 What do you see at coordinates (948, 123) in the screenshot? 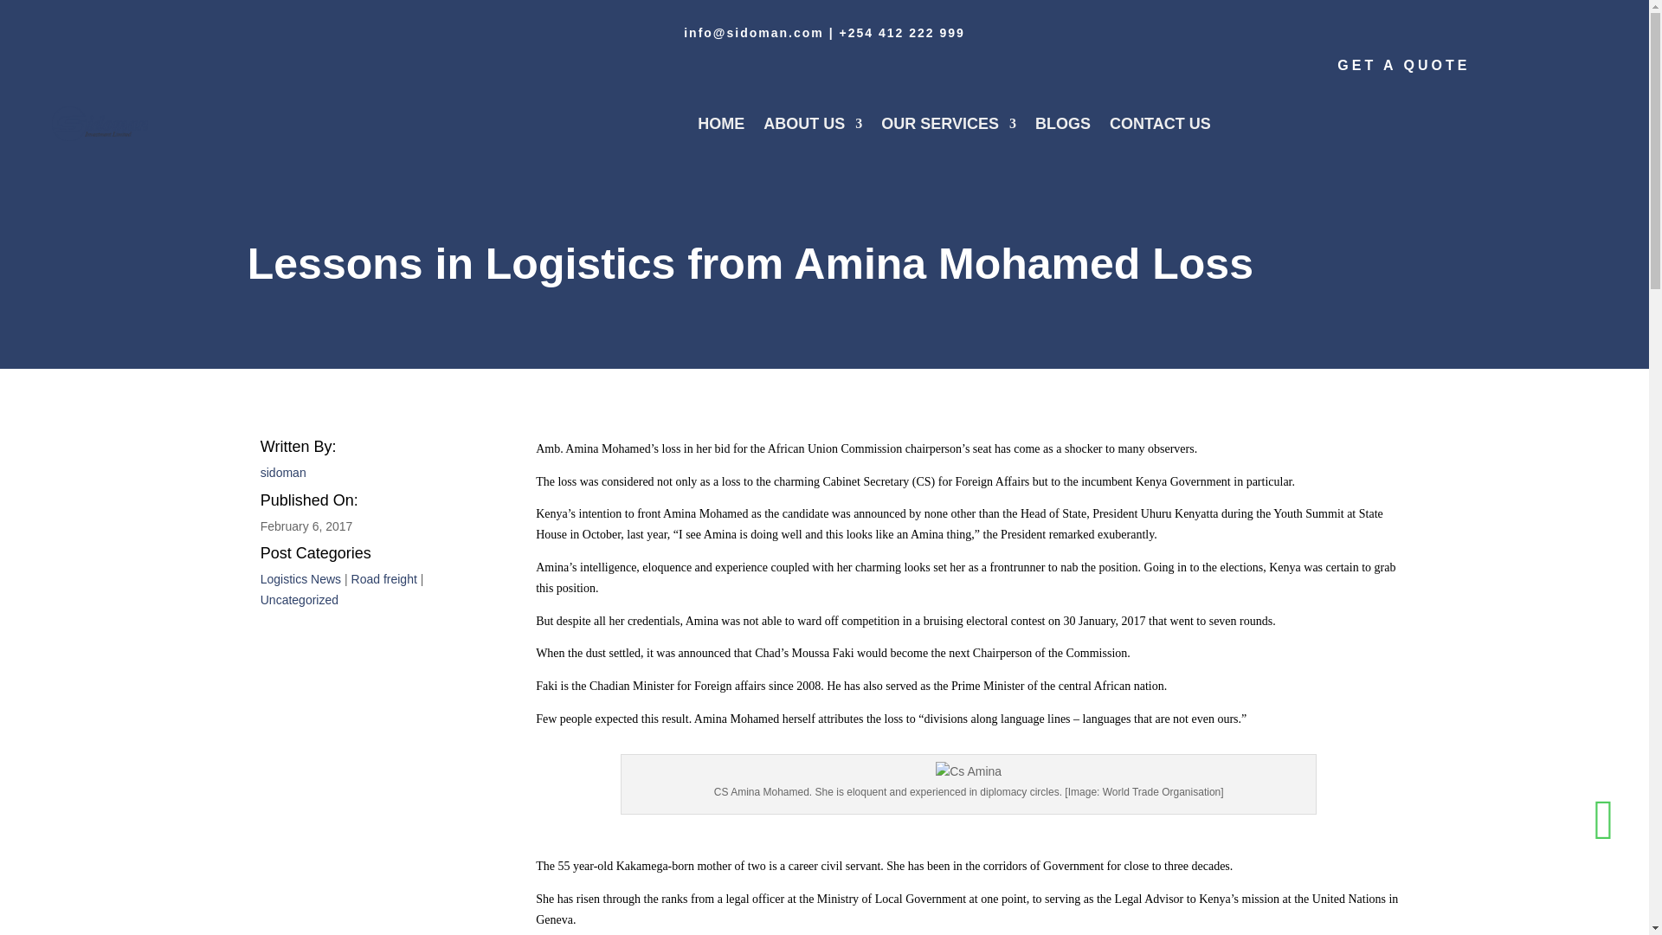
I see `OUR SERVICES` at bounding box center [948, 123].